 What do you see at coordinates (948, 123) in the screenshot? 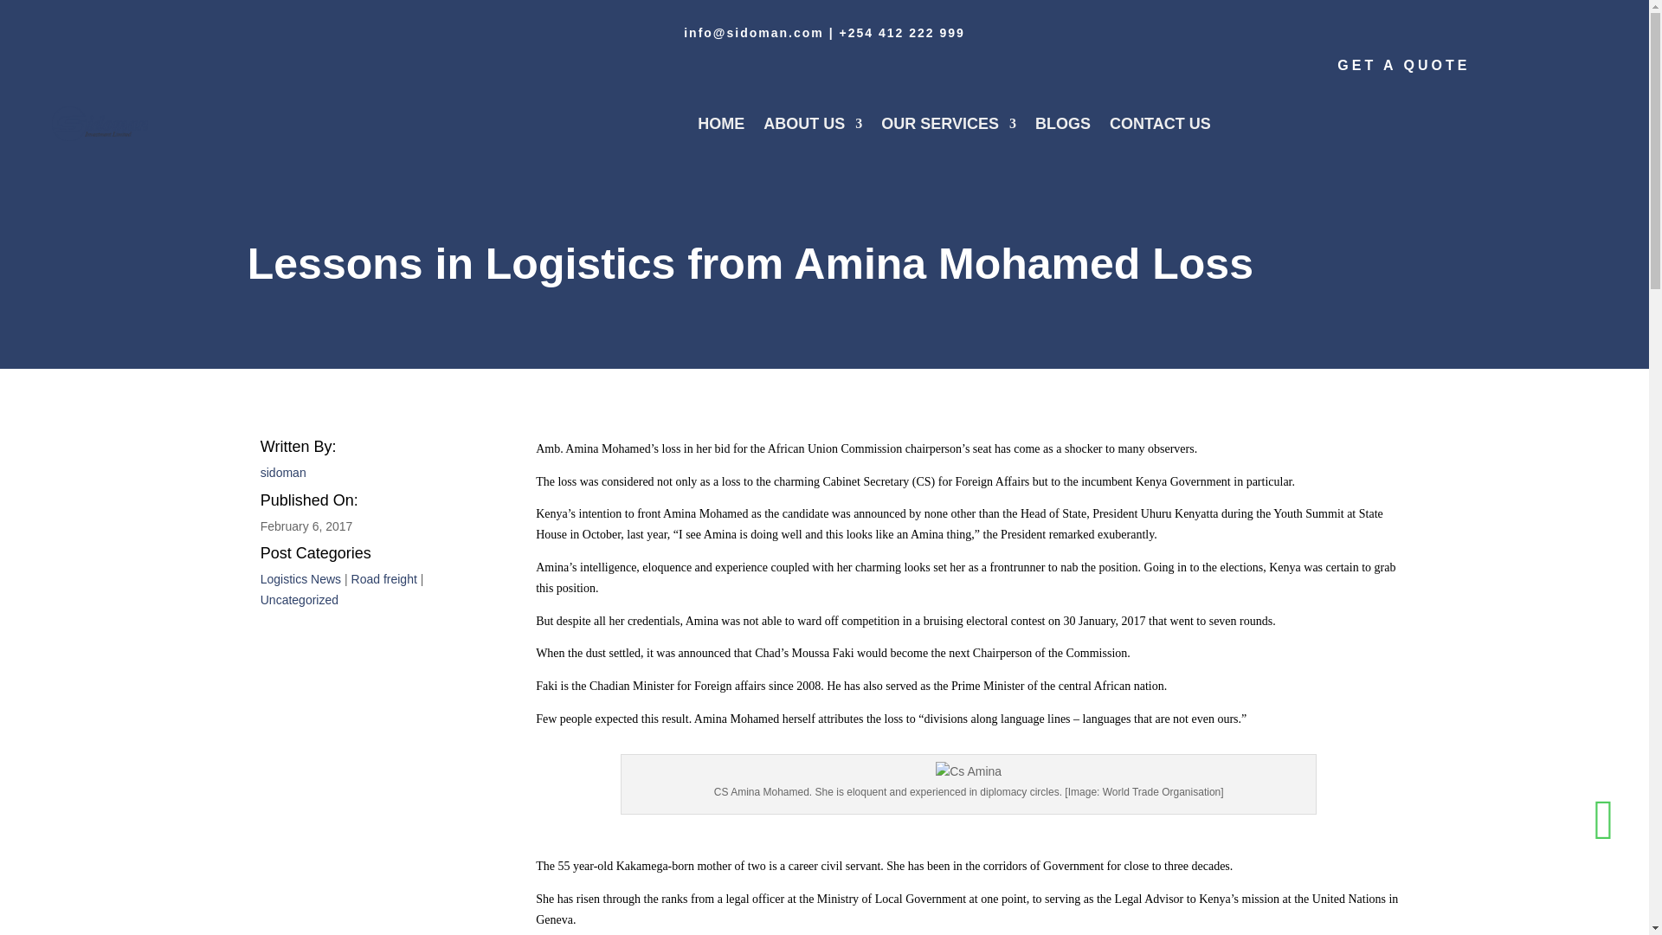
I see `OUR SERVICES` at bounding box center [948, 123].